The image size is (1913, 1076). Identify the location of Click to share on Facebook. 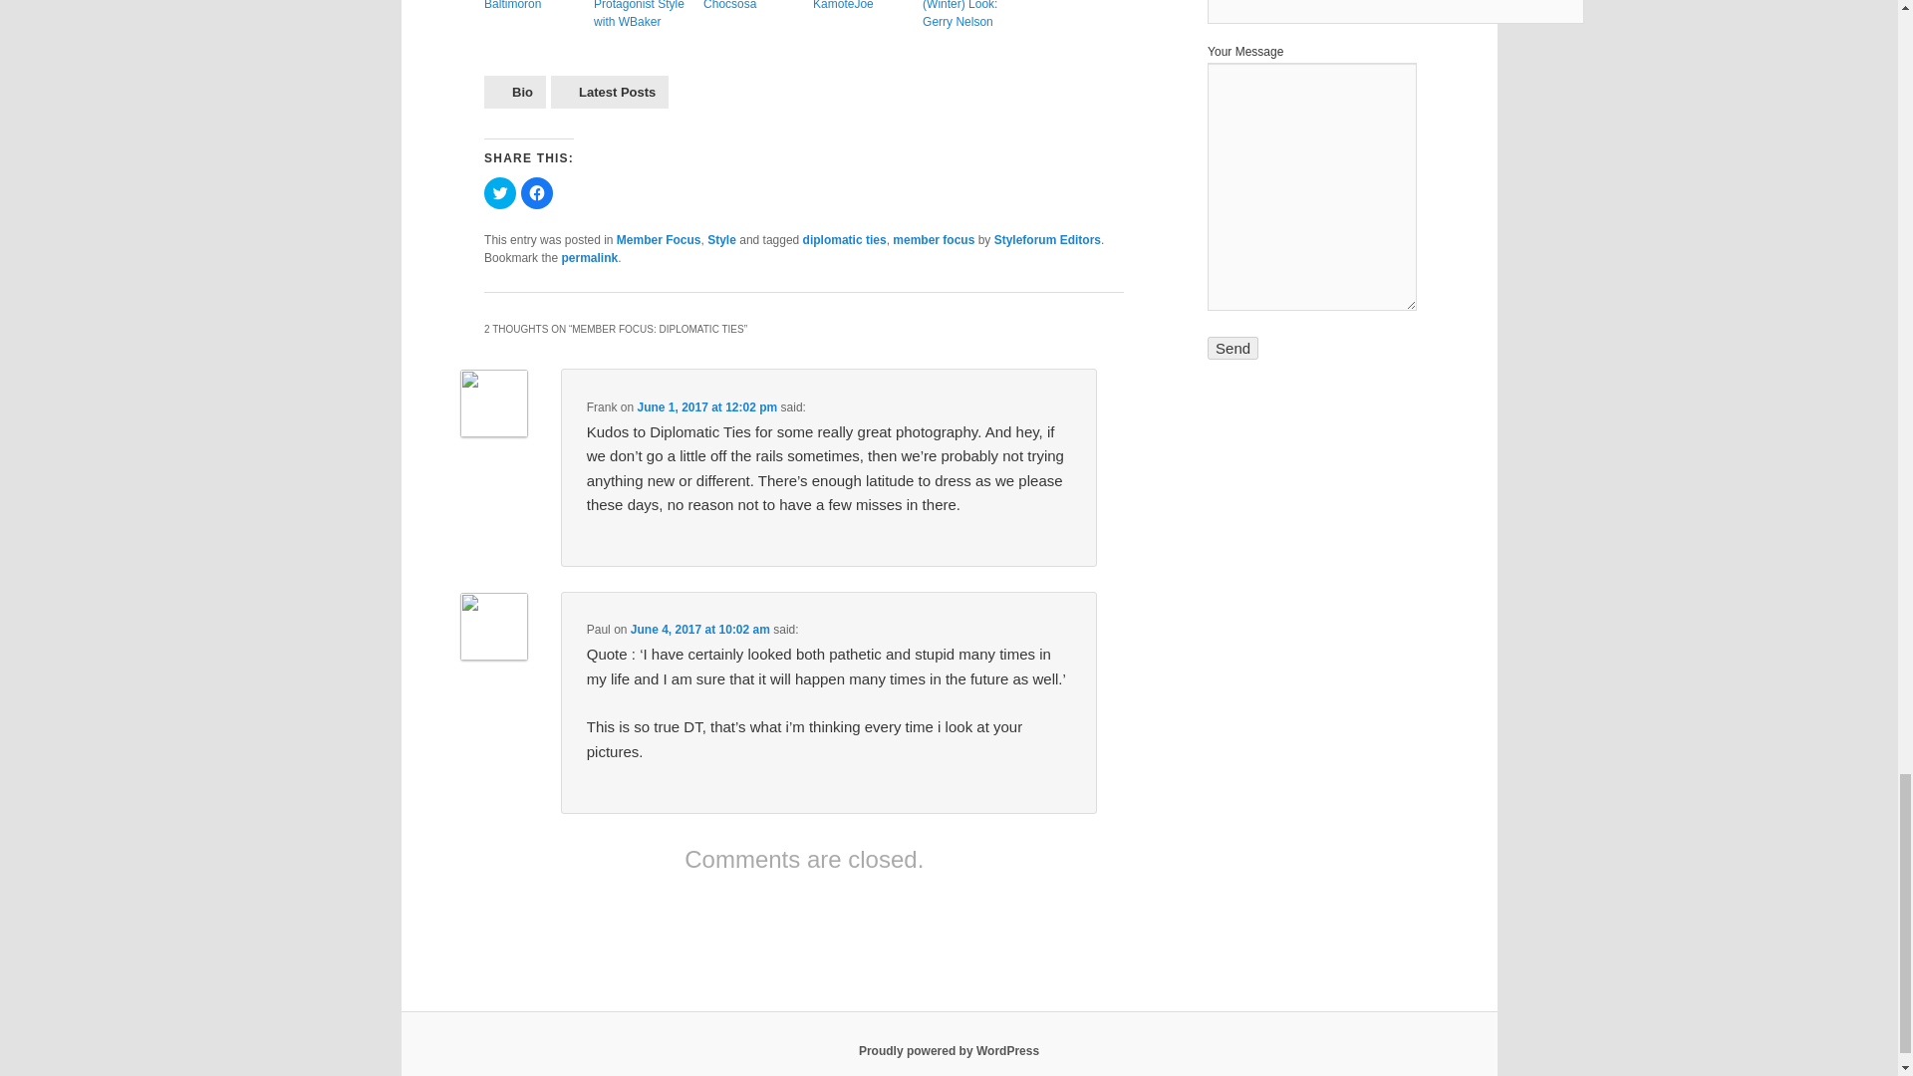
(536, 193).